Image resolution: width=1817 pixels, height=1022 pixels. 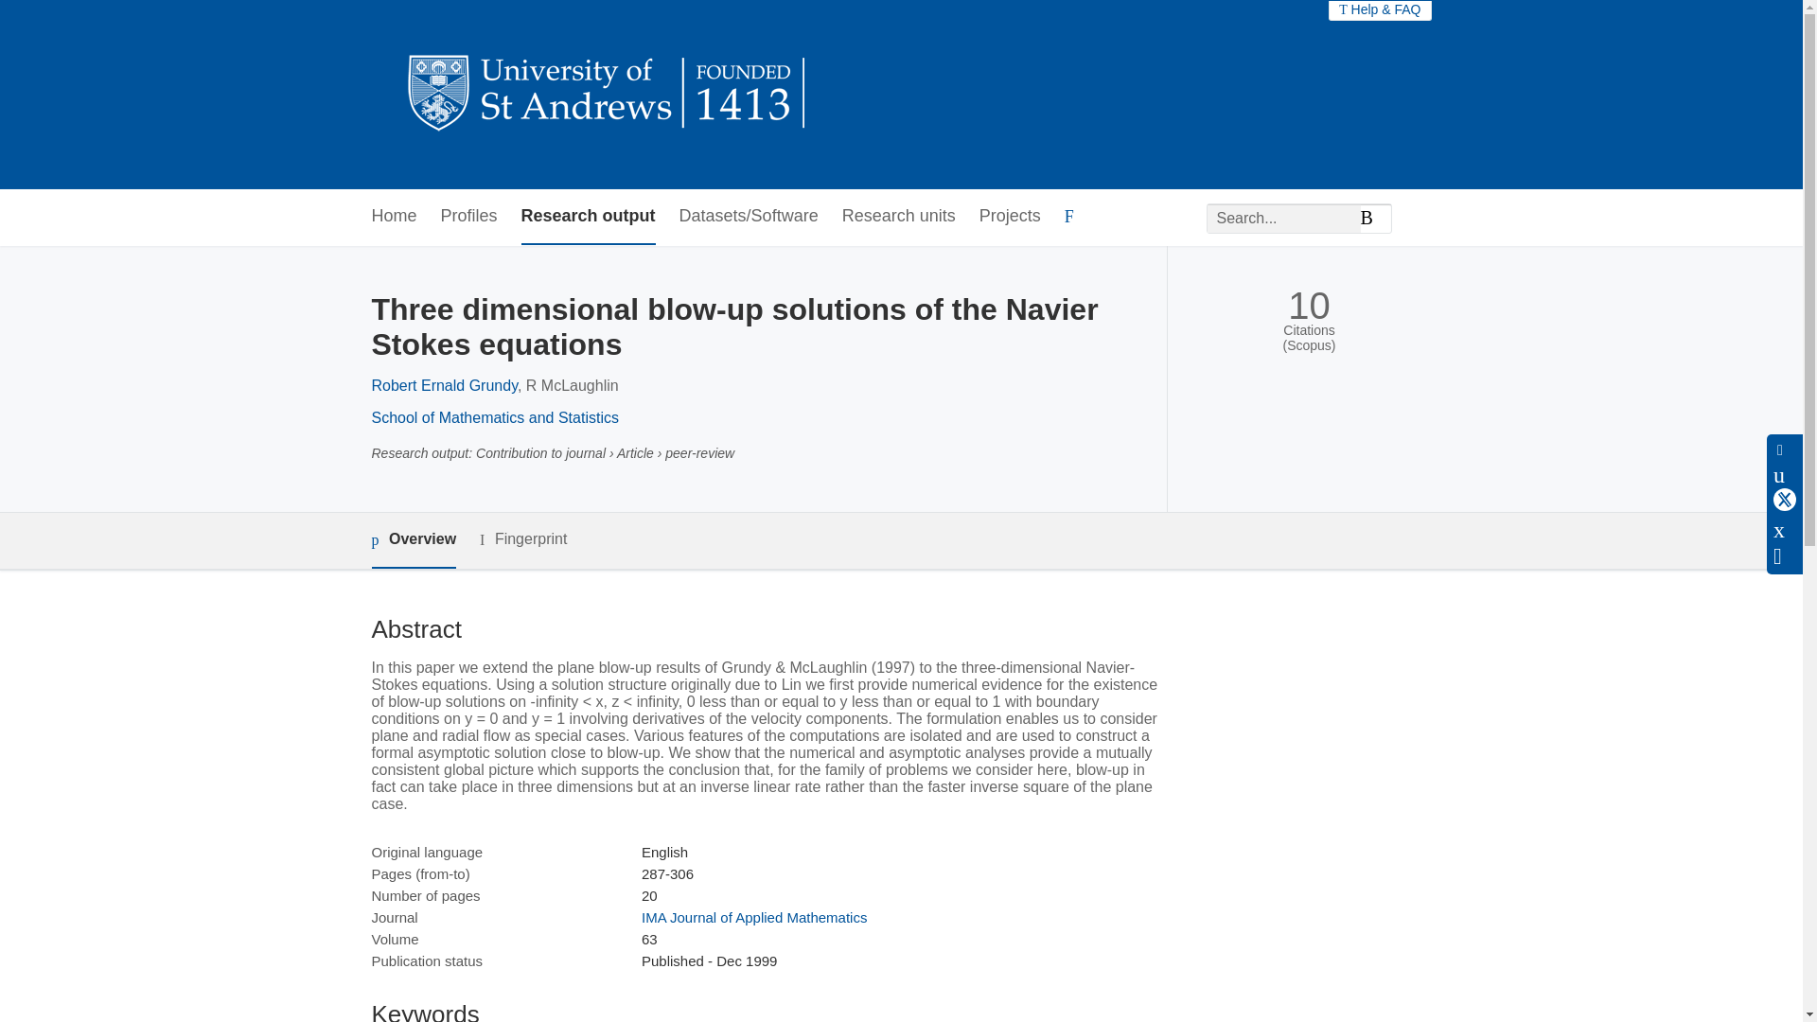 What do you see at coordinates (899, 217) in the screenshot?
I see `Research units` at bounding box center [899, 217].